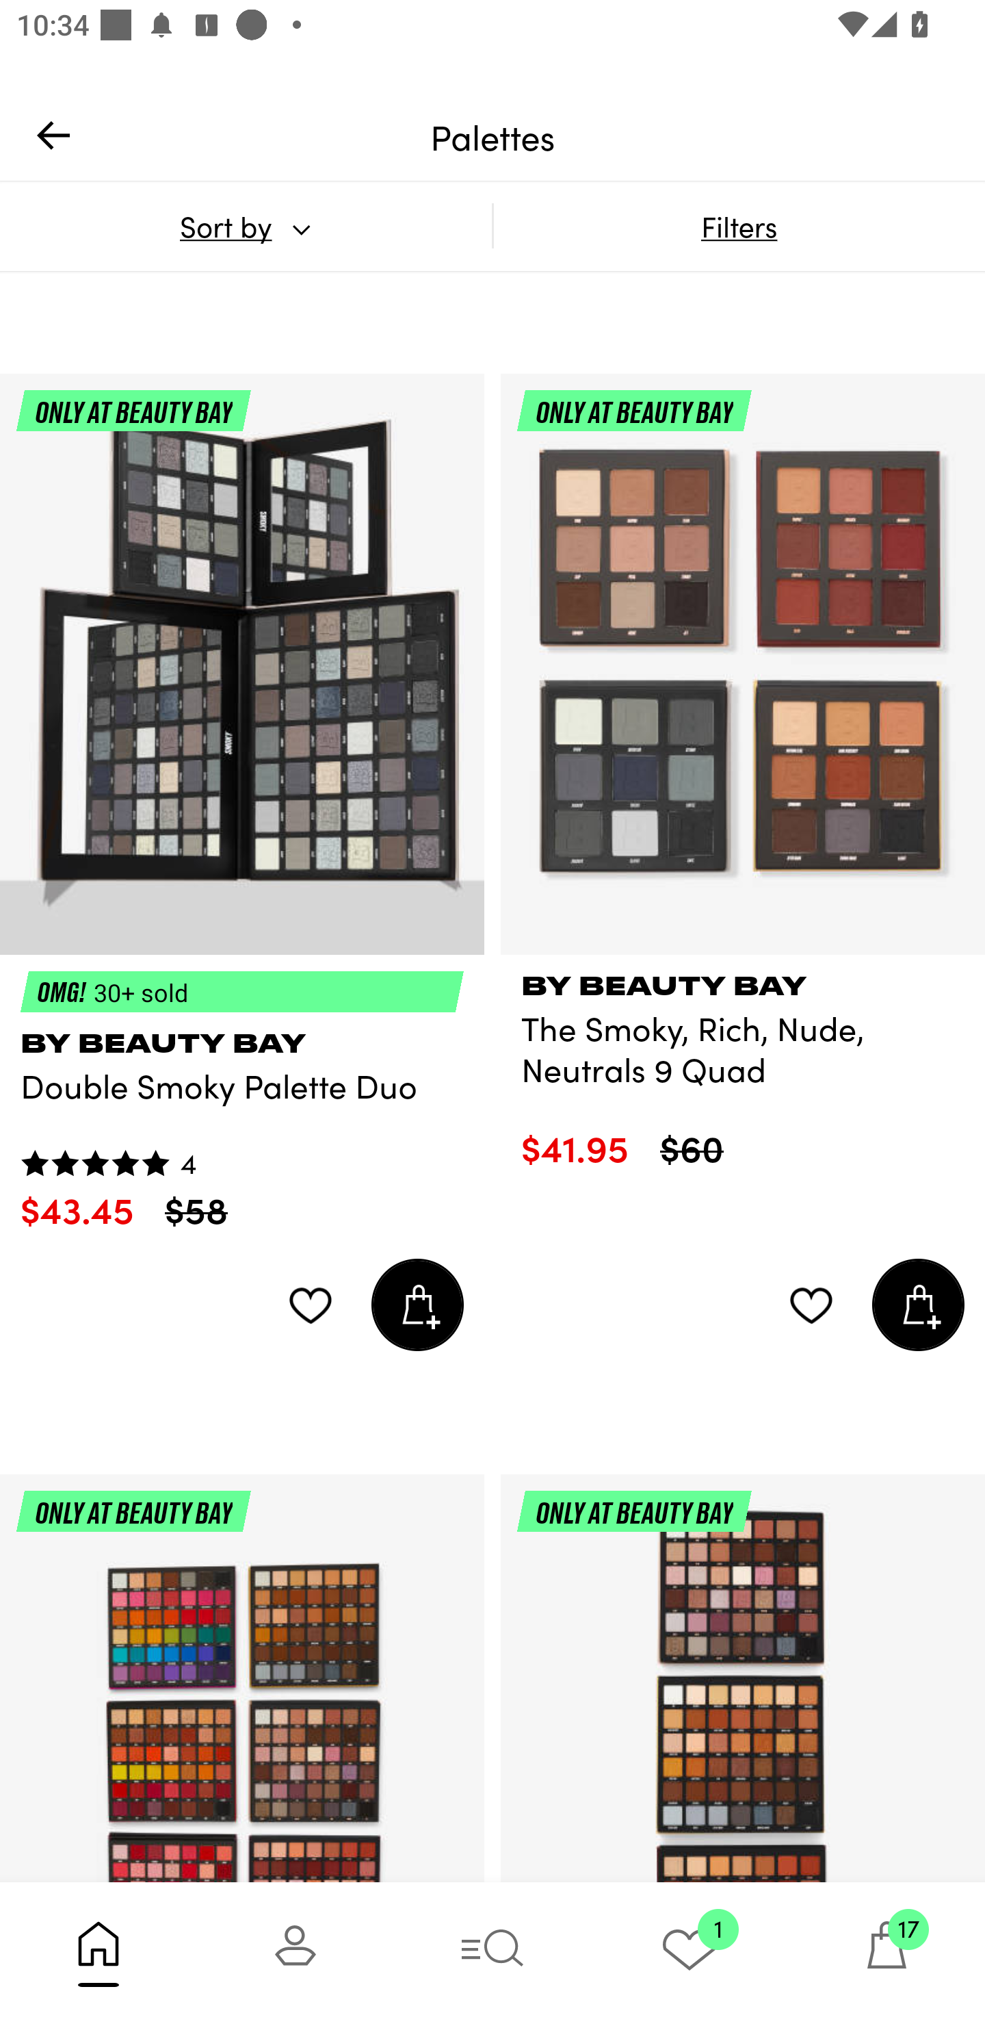  I want to click on 17, so click(886, 1953).